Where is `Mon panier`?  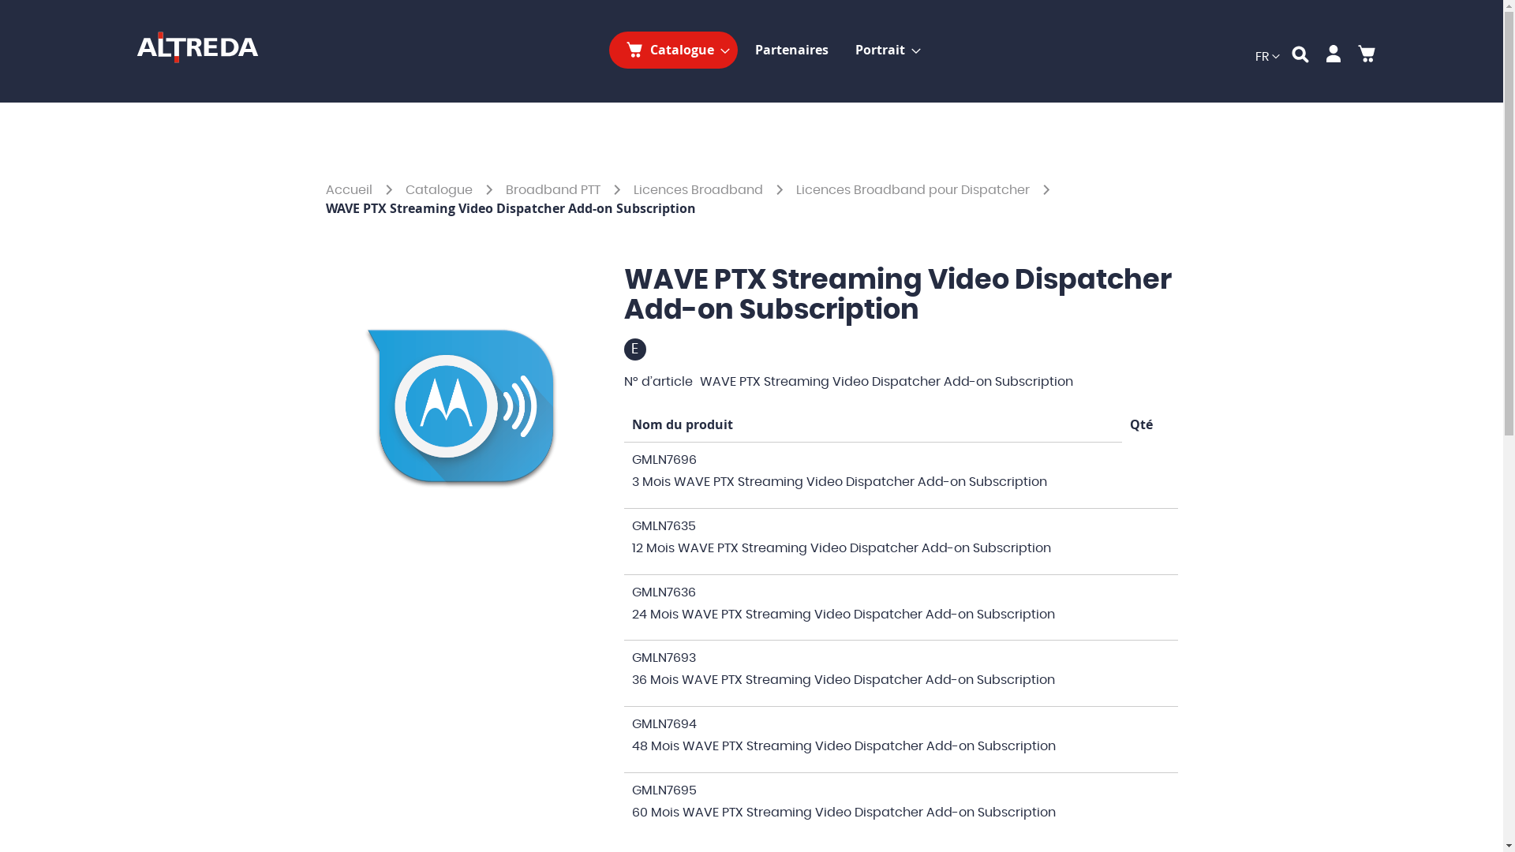
Mon panier is located at coordinates (1366, 57).